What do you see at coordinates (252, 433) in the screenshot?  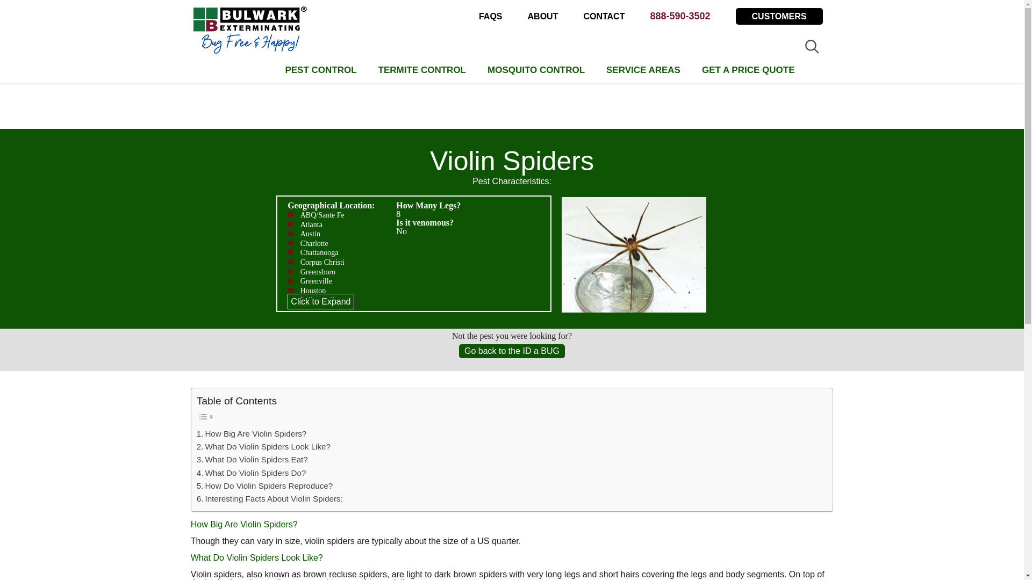 I see `How Big Are Violin Spiders?` at bounding box center [252, 433].